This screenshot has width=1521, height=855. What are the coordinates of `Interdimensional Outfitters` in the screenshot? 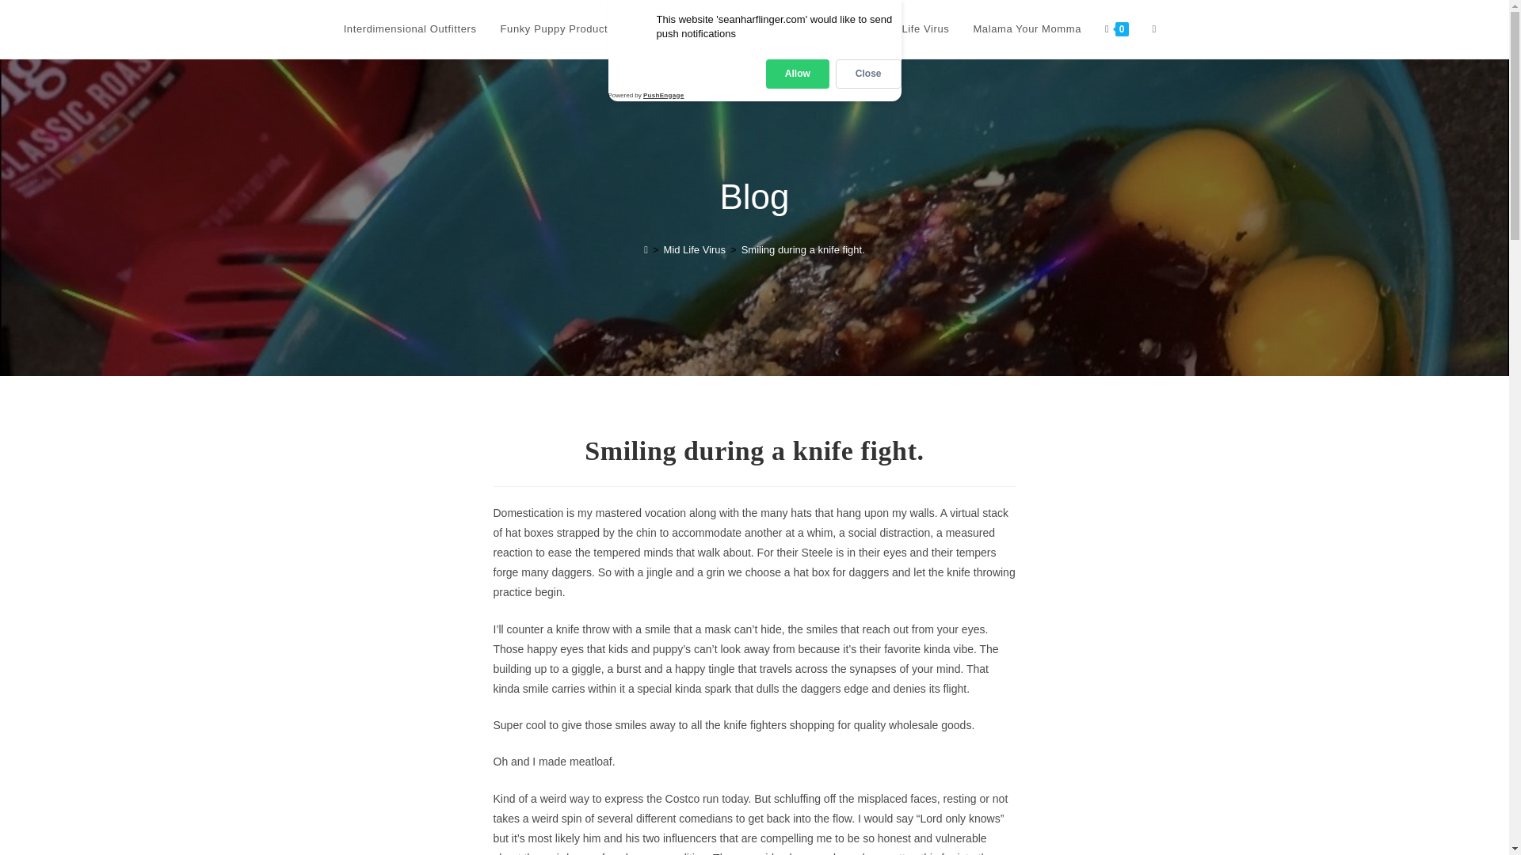 It's located at (410, 29).